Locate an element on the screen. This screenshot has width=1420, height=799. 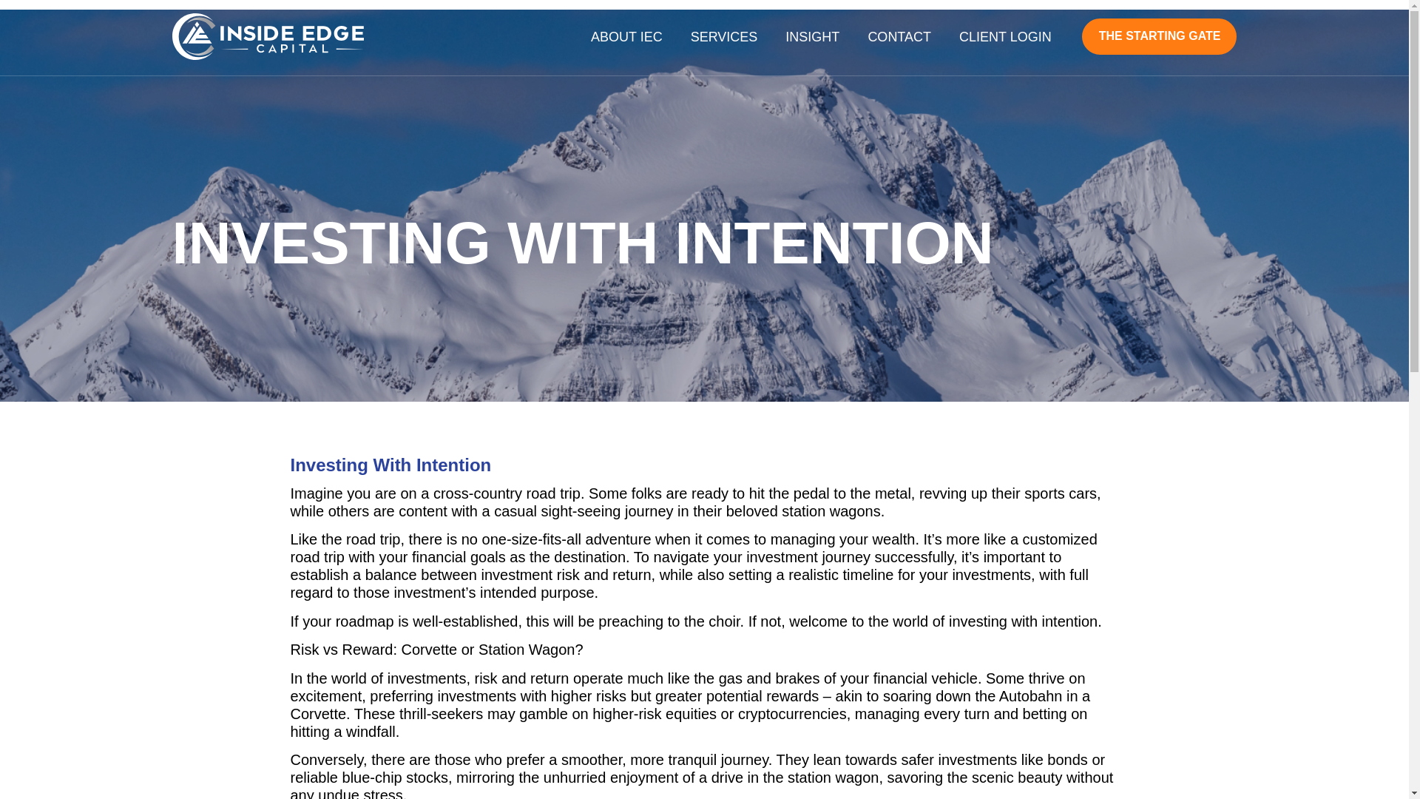
INSIGHT is located at coordinates (812, 36).